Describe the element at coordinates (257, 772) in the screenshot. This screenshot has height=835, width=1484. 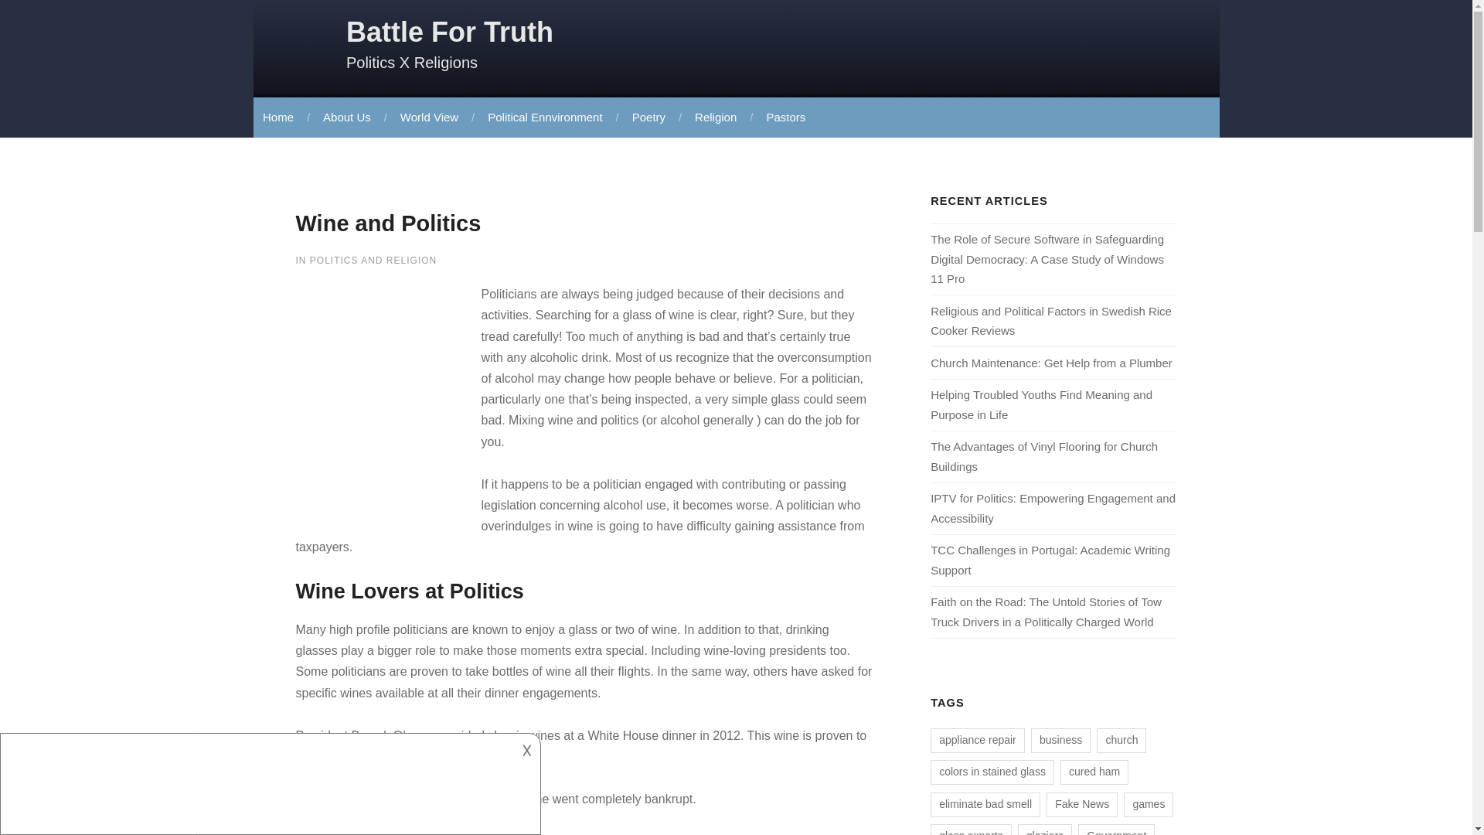
I see `description` at that location.